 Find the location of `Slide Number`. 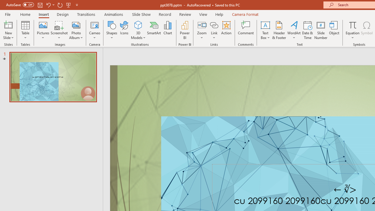

Slide Number is located at coordinates (321, 30).